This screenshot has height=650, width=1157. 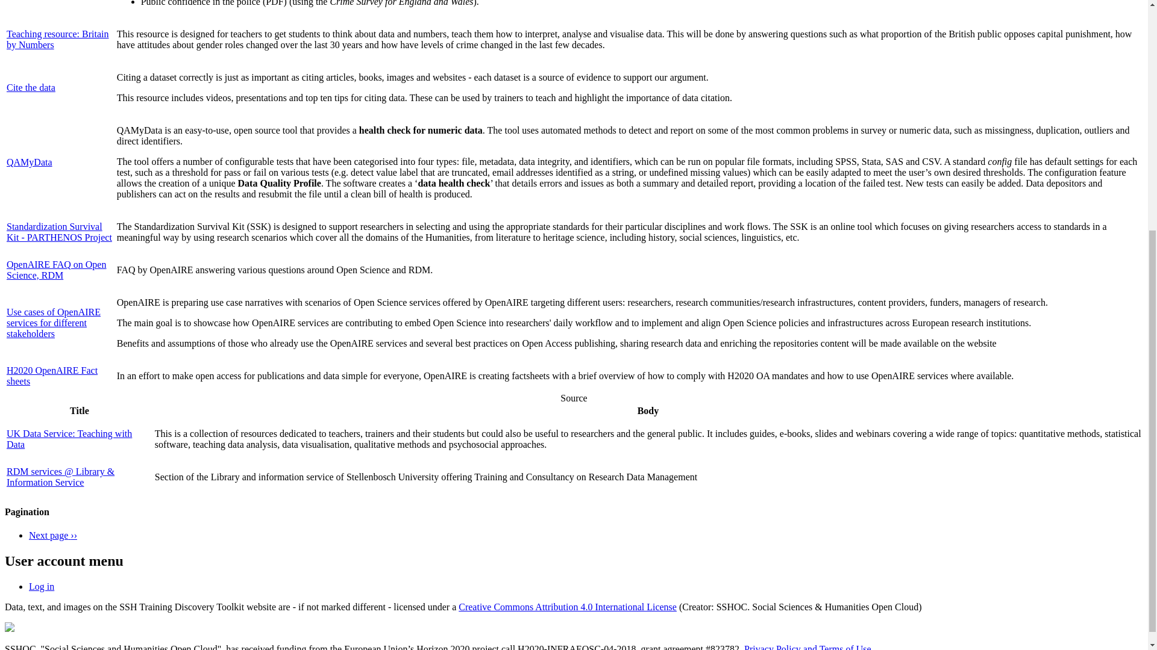 What do you see at coordinates (42, 586) in the screenshot?
I see `Log in` at bounding box center [42, 586].